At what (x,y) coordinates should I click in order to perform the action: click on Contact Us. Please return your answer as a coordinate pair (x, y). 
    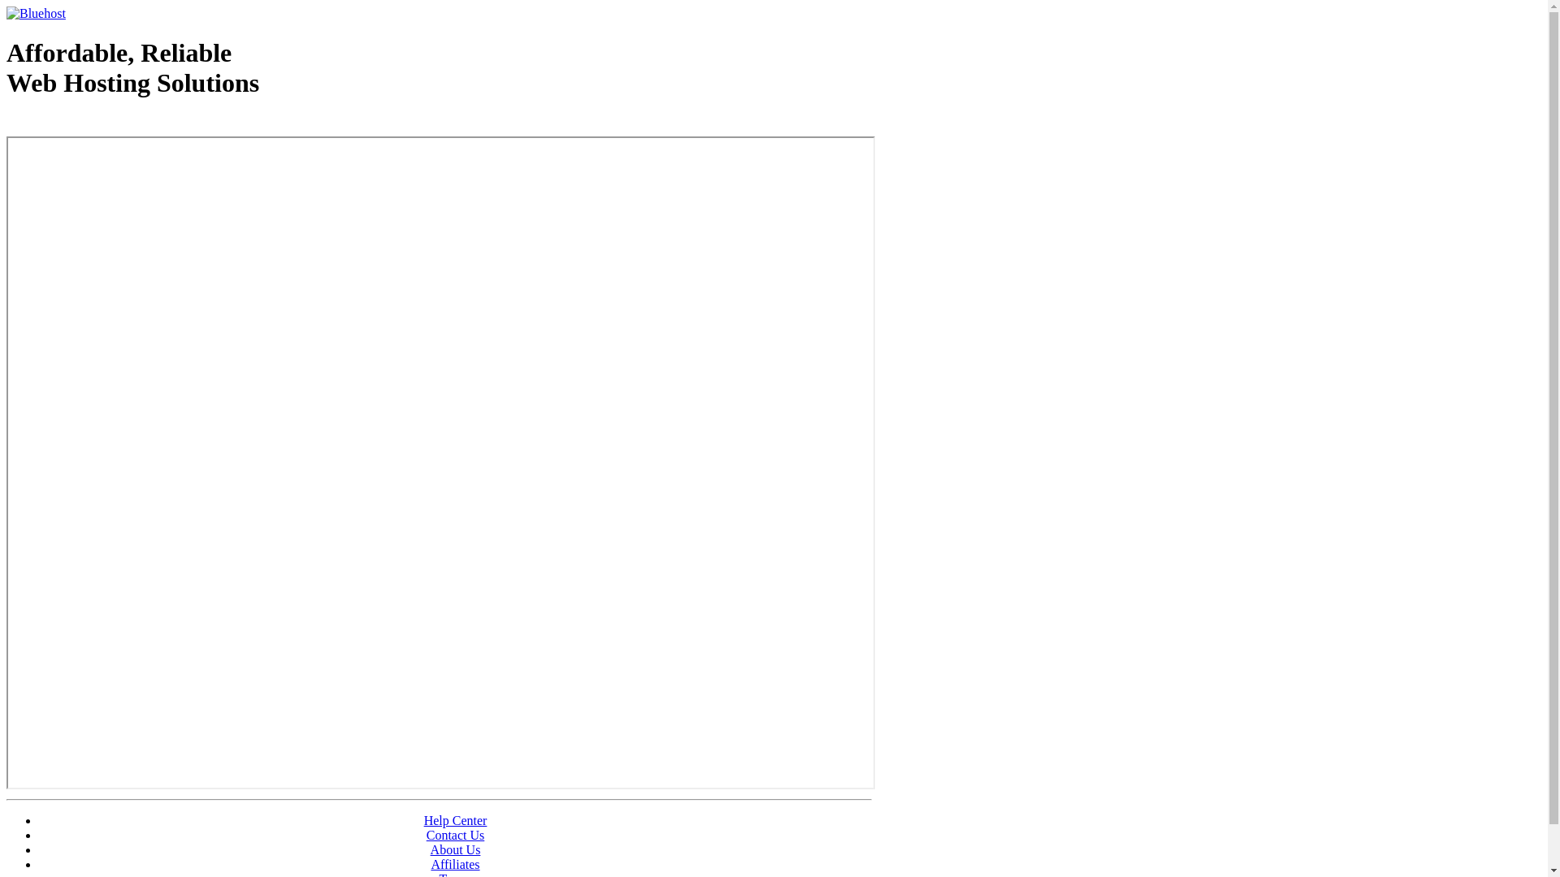
    Looking at the image, I should click on (456, 835).